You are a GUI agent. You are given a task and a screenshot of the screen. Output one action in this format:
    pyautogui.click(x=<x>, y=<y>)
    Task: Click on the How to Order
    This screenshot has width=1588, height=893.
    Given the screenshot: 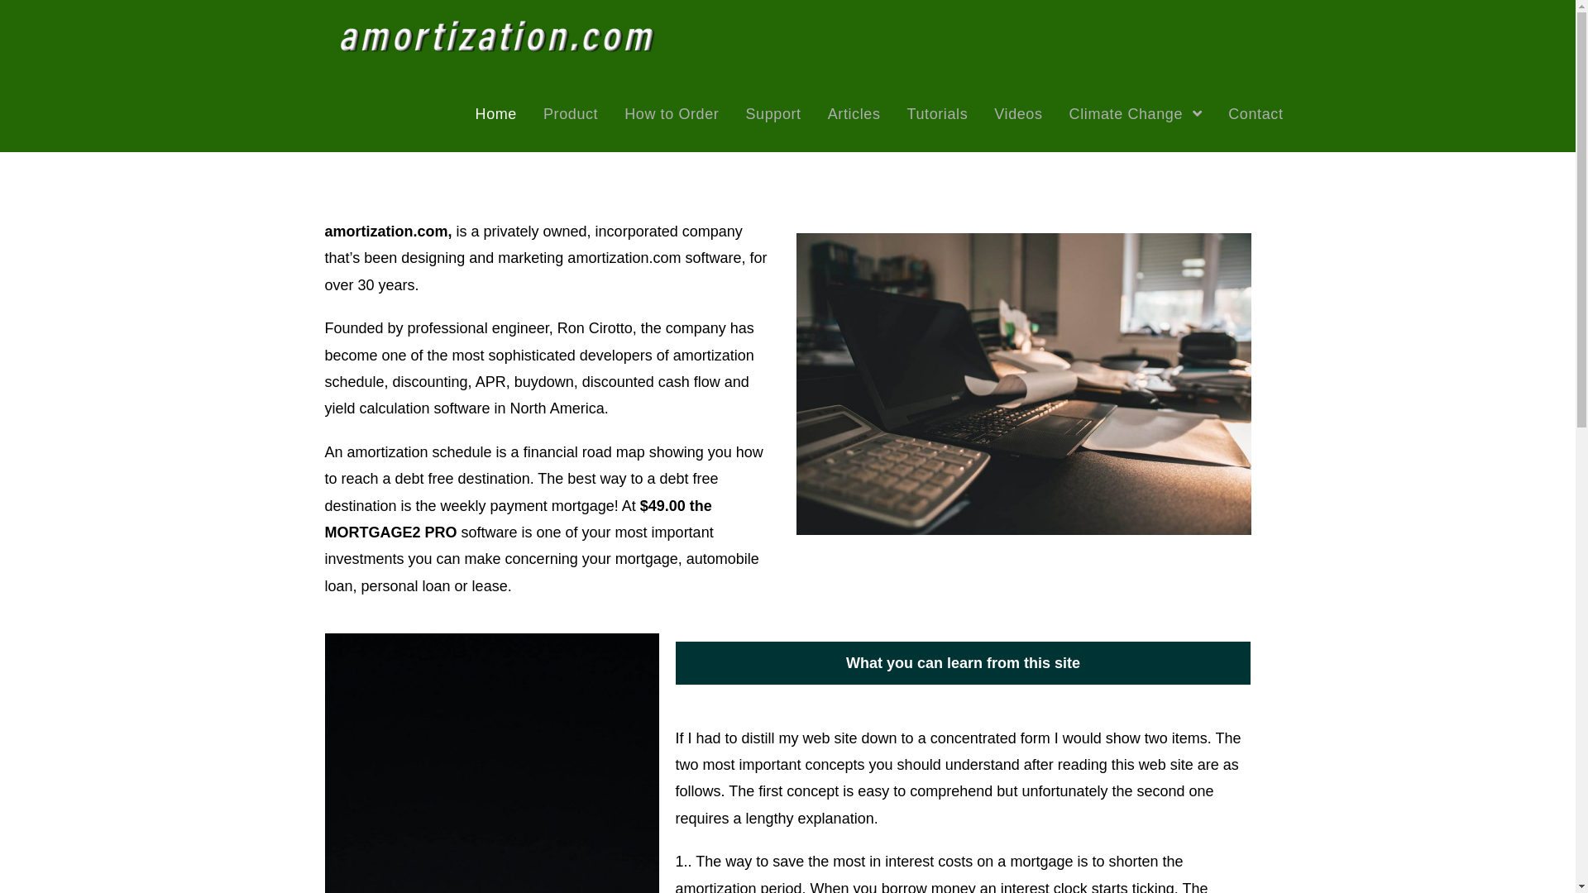 What is the action you would take?
    pyautogui.click(x=672, y=114)
    